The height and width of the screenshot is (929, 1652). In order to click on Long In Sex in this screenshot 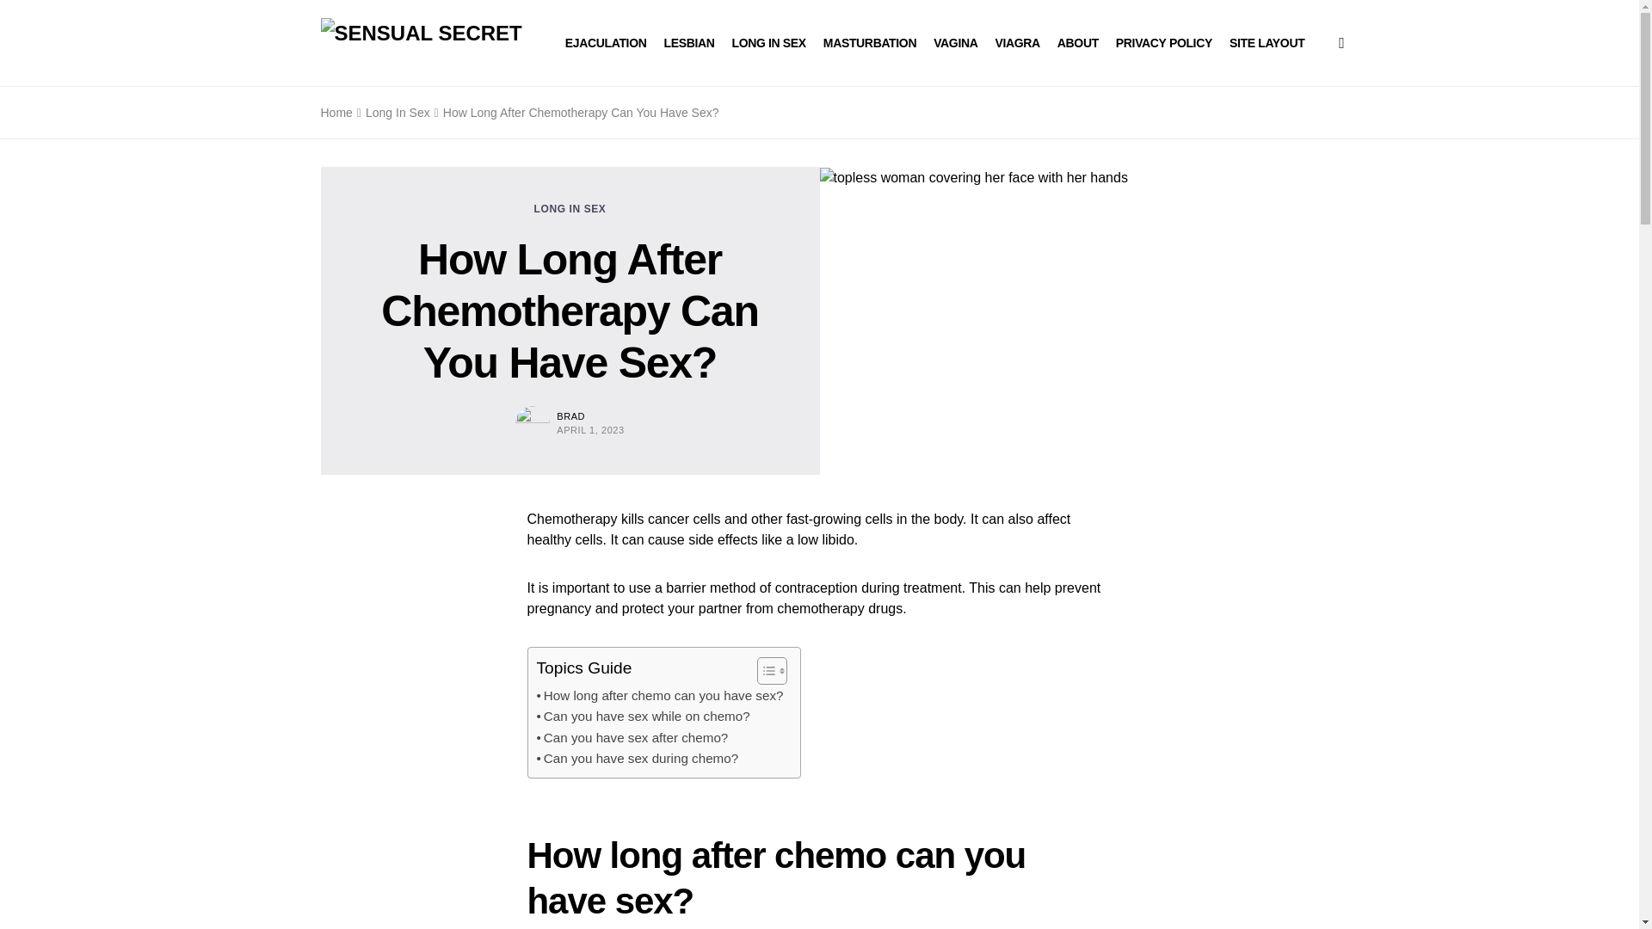, I will do `click(398, 113)`.